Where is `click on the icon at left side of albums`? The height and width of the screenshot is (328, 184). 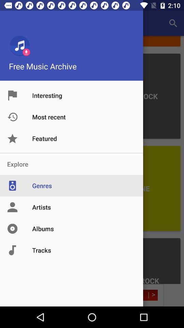
click on the icon at left side of albums is located at coordinates (20, 229).